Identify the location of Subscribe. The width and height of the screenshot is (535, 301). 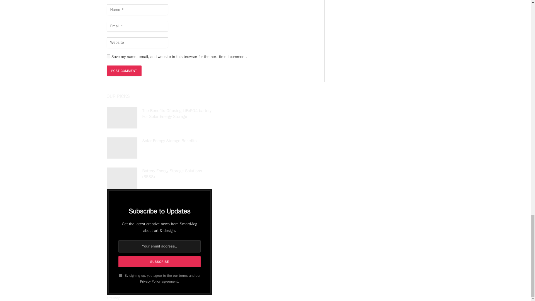
(159, 262).